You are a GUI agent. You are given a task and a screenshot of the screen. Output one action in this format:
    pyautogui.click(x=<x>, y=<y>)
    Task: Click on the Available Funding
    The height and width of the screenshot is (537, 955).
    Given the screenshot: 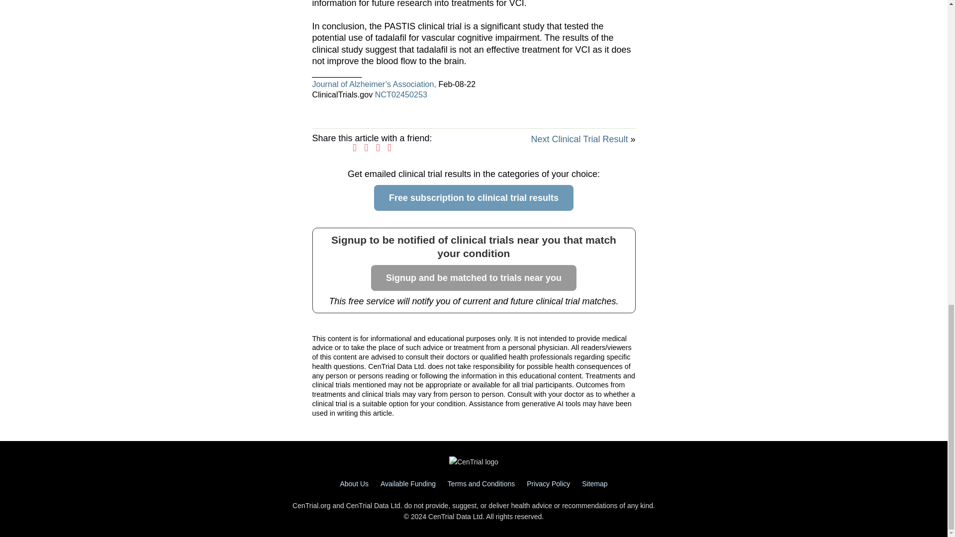 What is the action you would take?
    pyautogui.click(x=408, y=483)
    